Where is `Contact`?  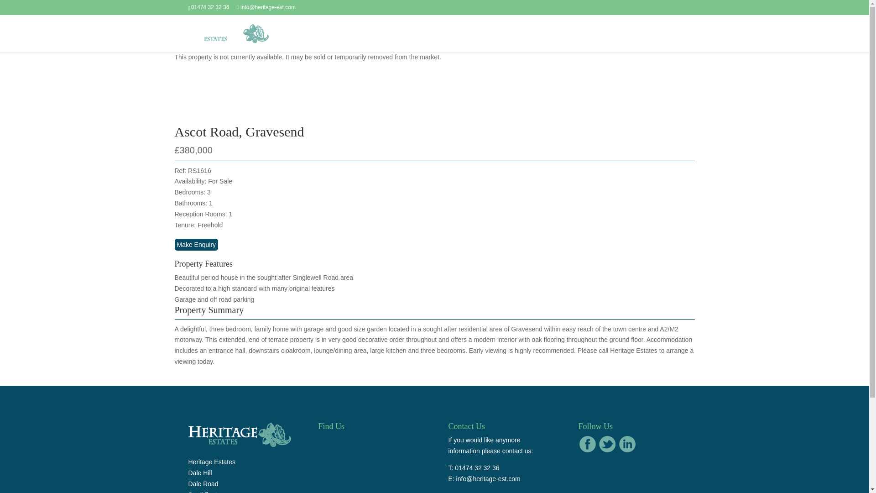
Contact is located at coordinates (669, 40).